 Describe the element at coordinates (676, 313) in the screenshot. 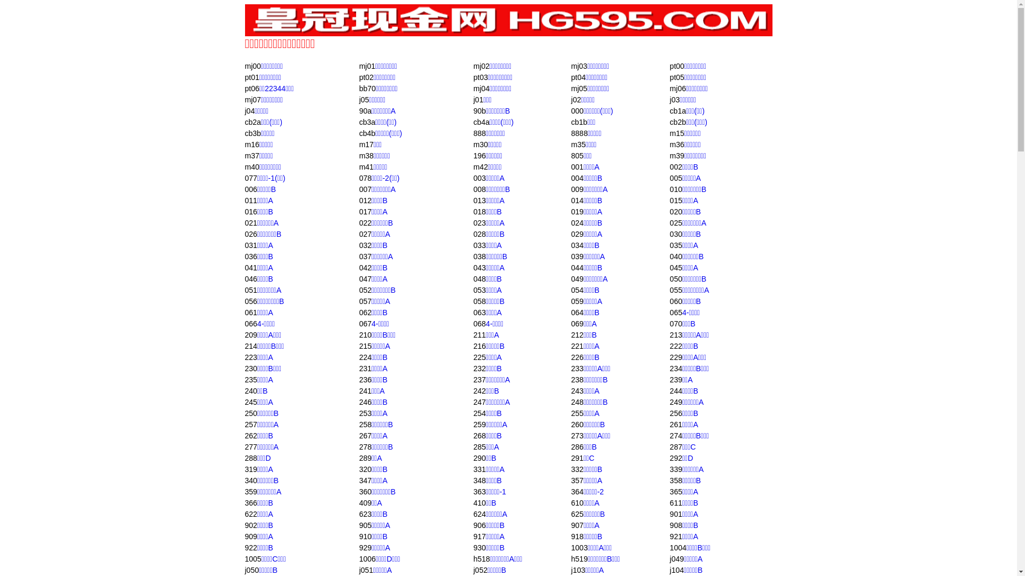

I see `065` at that location.